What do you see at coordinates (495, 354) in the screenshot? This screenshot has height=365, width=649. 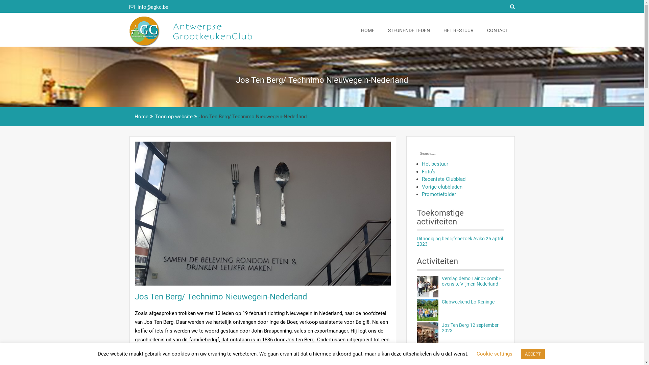 I see `Cookie settings` at bounding box center [495, 354].